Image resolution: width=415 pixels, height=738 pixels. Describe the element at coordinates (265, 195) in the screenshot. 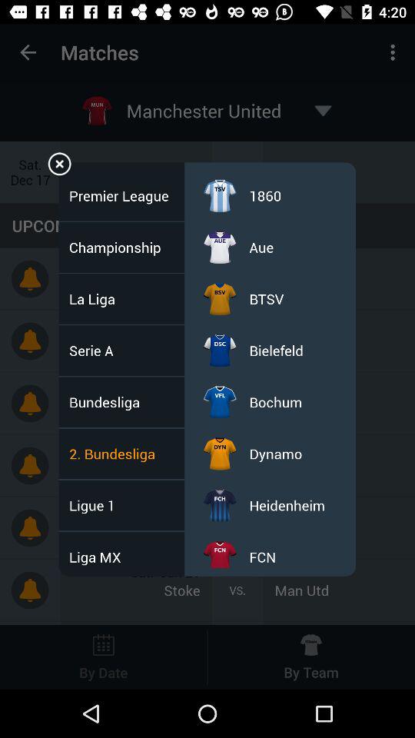

I see `turn on the item above aue icon` at that location.